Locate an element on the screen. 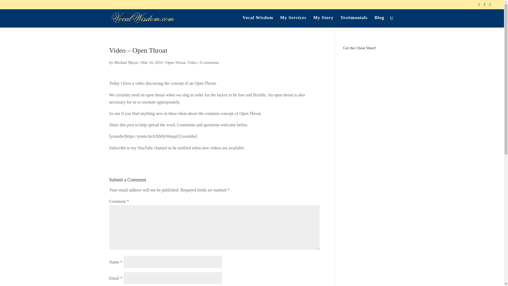  Posts by Michael Mayer is located at coordinates (126, 62).